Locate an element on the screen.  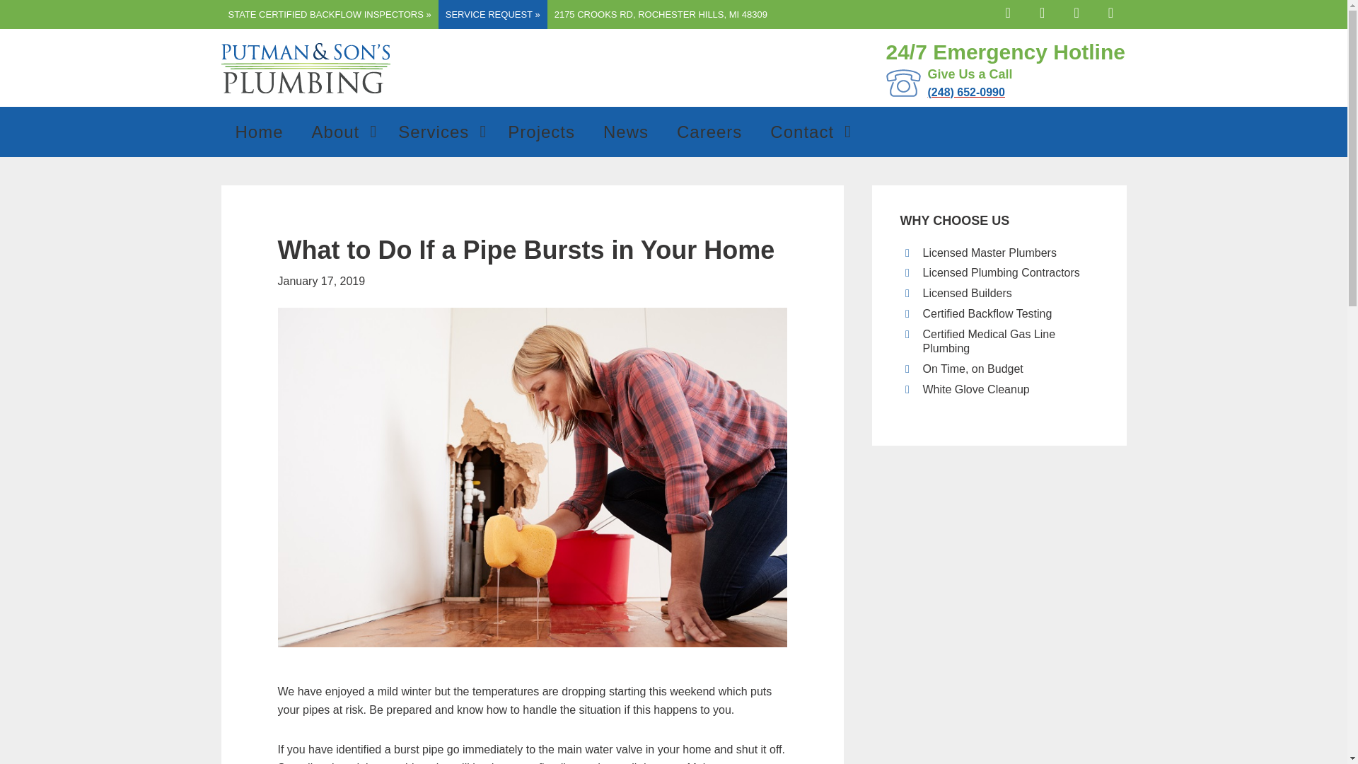
About is located at coordinates (341, 132).